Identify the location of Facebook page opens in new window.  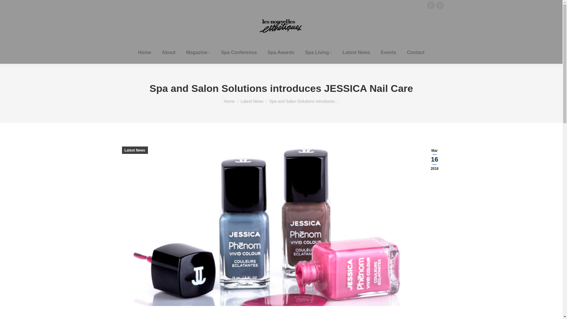
(439, 5).